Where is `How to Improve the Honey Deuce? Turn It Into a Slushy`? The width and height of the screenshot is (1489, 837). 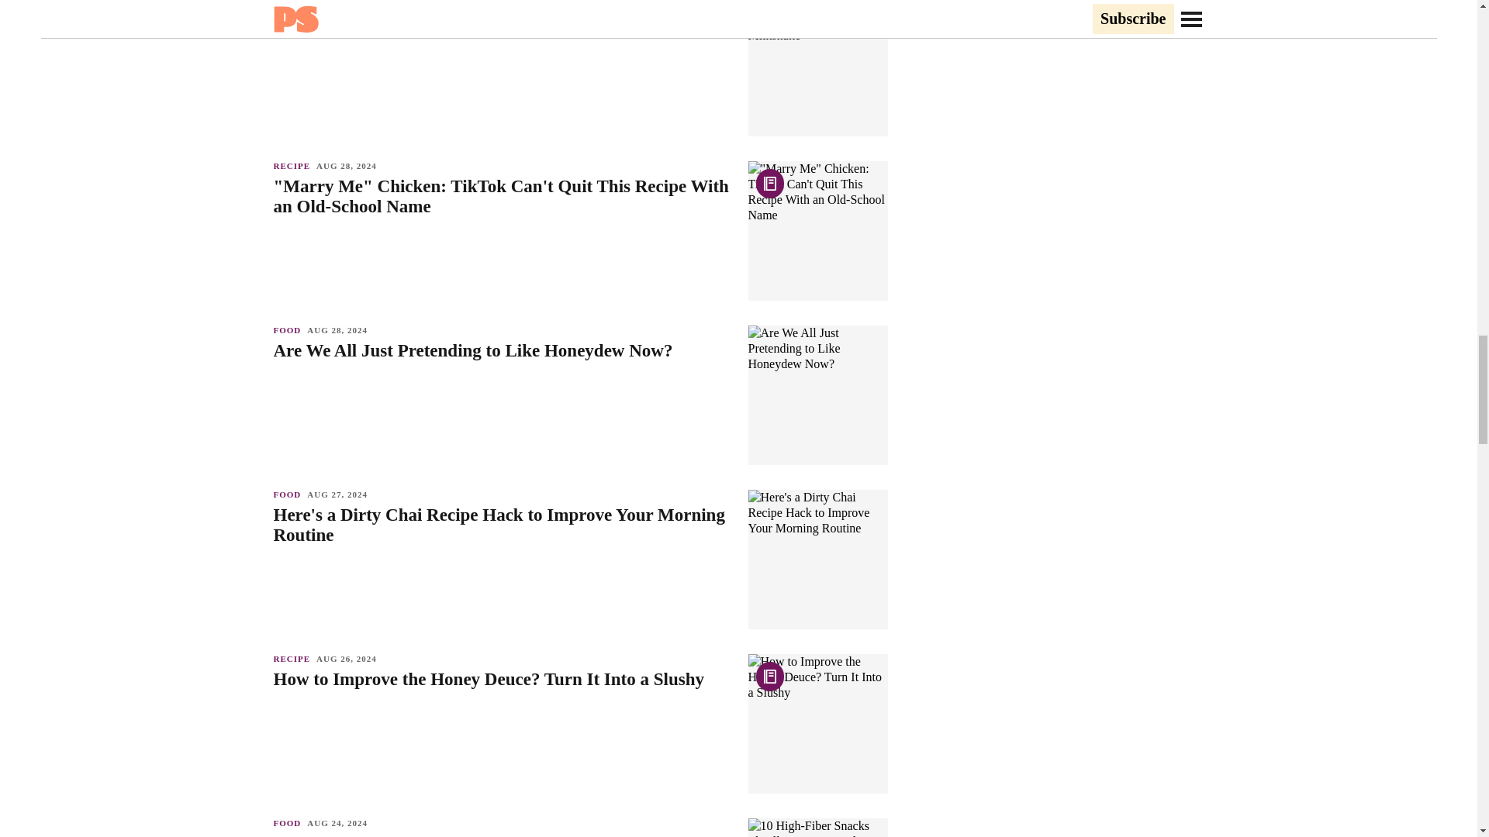
How to Improve the Honey Deuce? Turn It Into a Slushy is located at coordinates (503, 679).